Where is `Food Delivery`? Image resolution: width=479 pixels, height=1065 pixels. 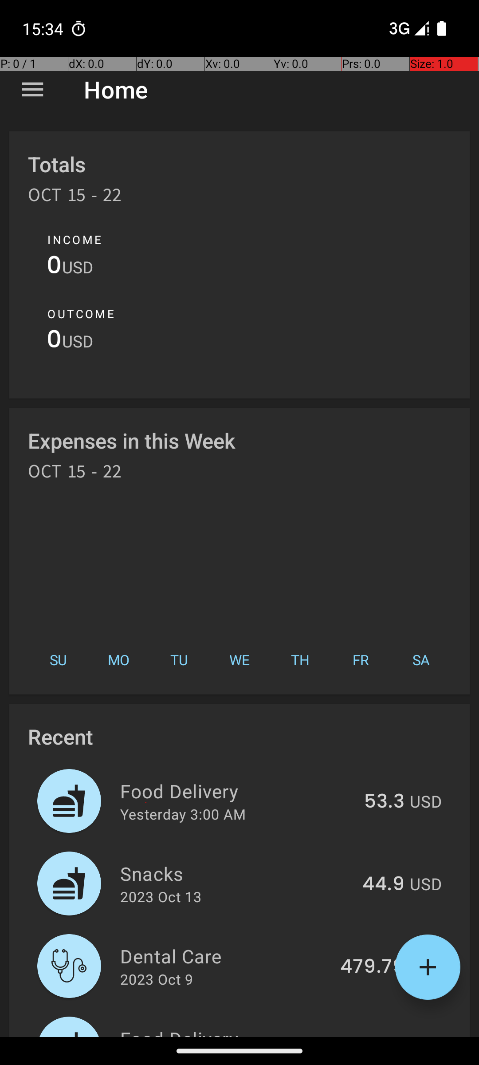 Food Delivery is located at coordinates (237, 791).